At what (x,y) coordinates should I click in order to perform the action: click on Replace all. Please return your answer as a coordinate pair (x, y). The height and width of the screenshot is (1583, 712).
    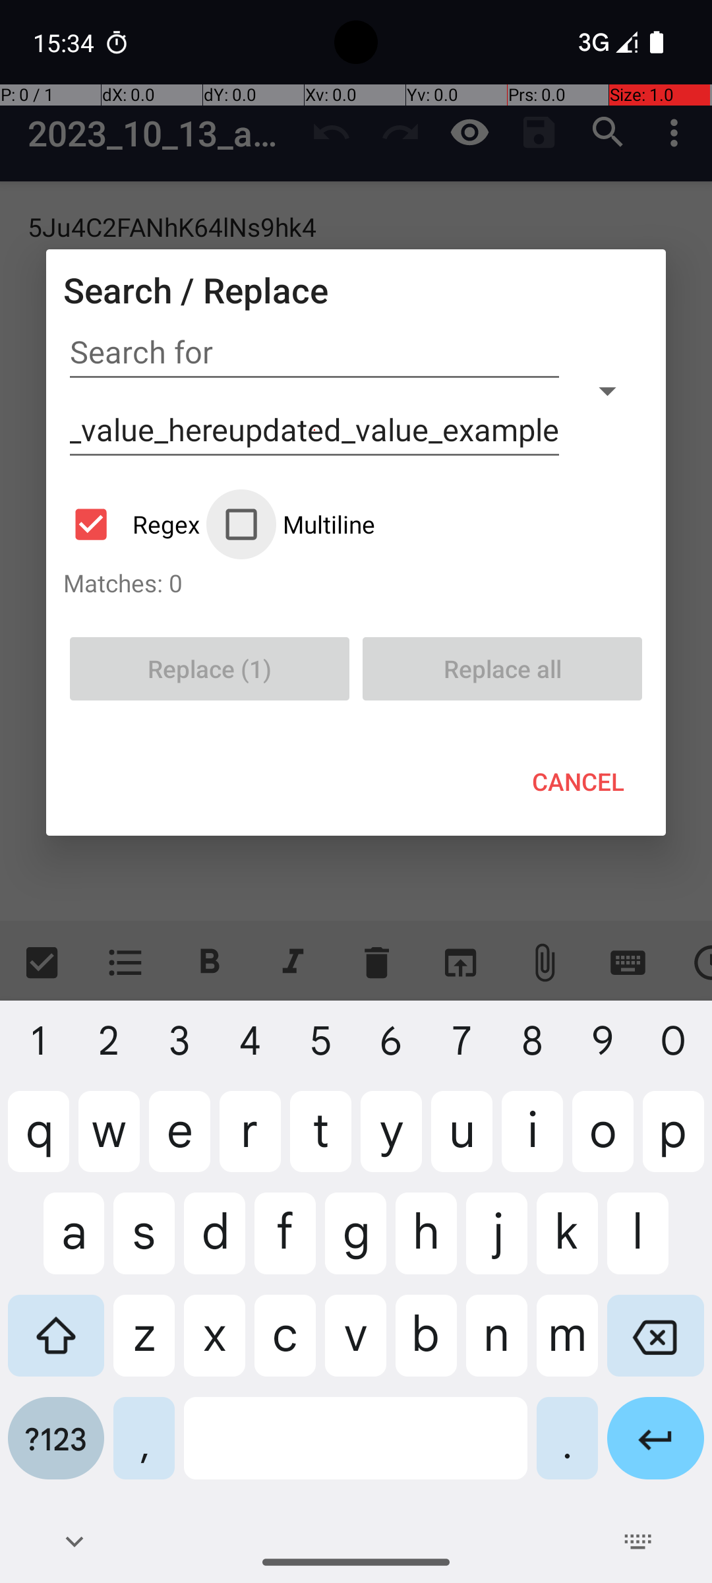
    Looking at the image, I should click on (502, 669).